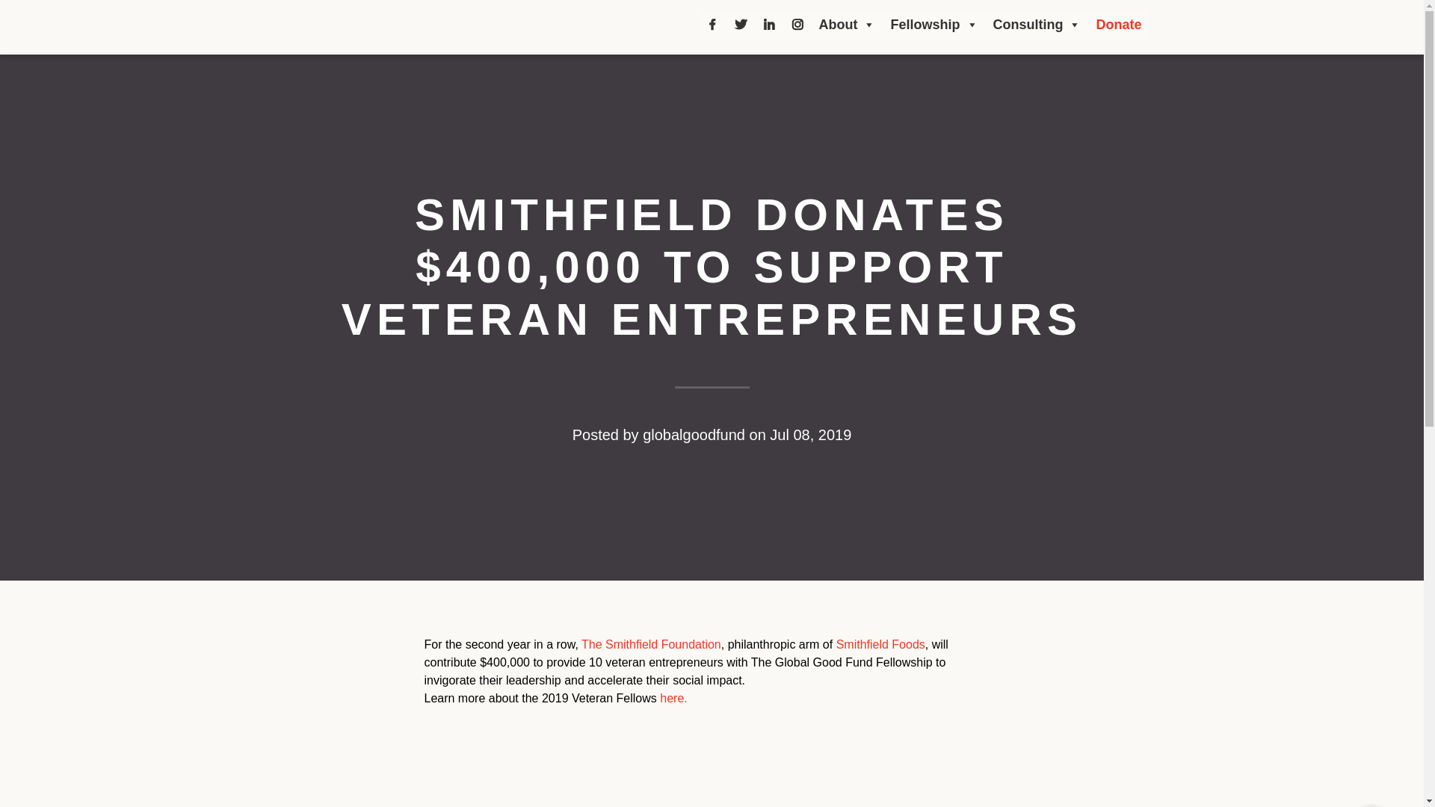 This screenshot has height=807, width=1435. What do you see at coordinates (1036, 23) in the screenshot?
I see `Consulting` at bounding box center [1036, 23].